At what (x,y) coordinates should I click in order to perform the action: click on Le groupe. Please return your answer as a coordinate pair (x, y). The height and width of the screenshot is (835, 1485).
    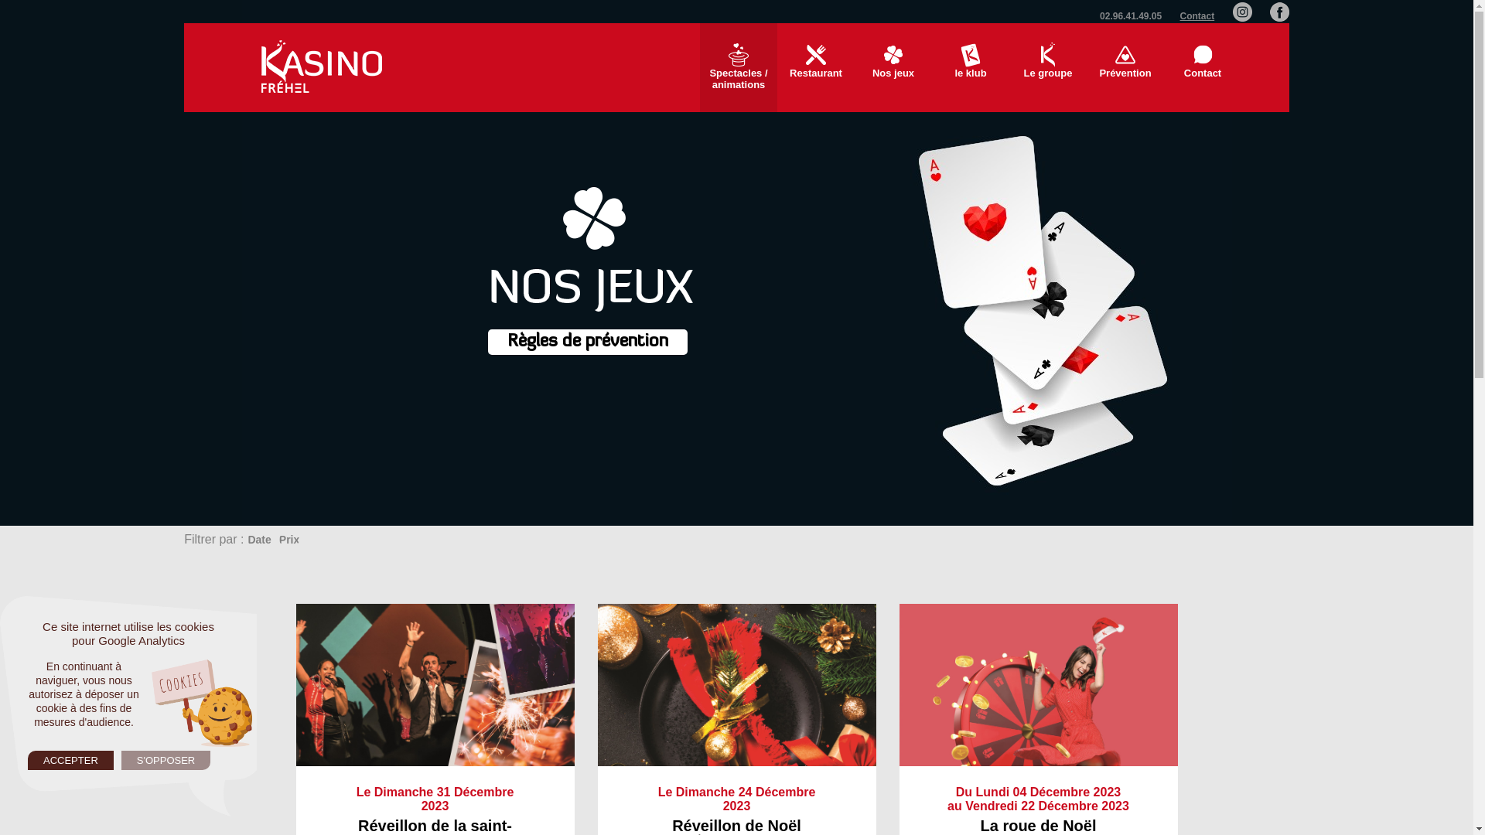
    Looking at the image, I should click on (1048, 68).